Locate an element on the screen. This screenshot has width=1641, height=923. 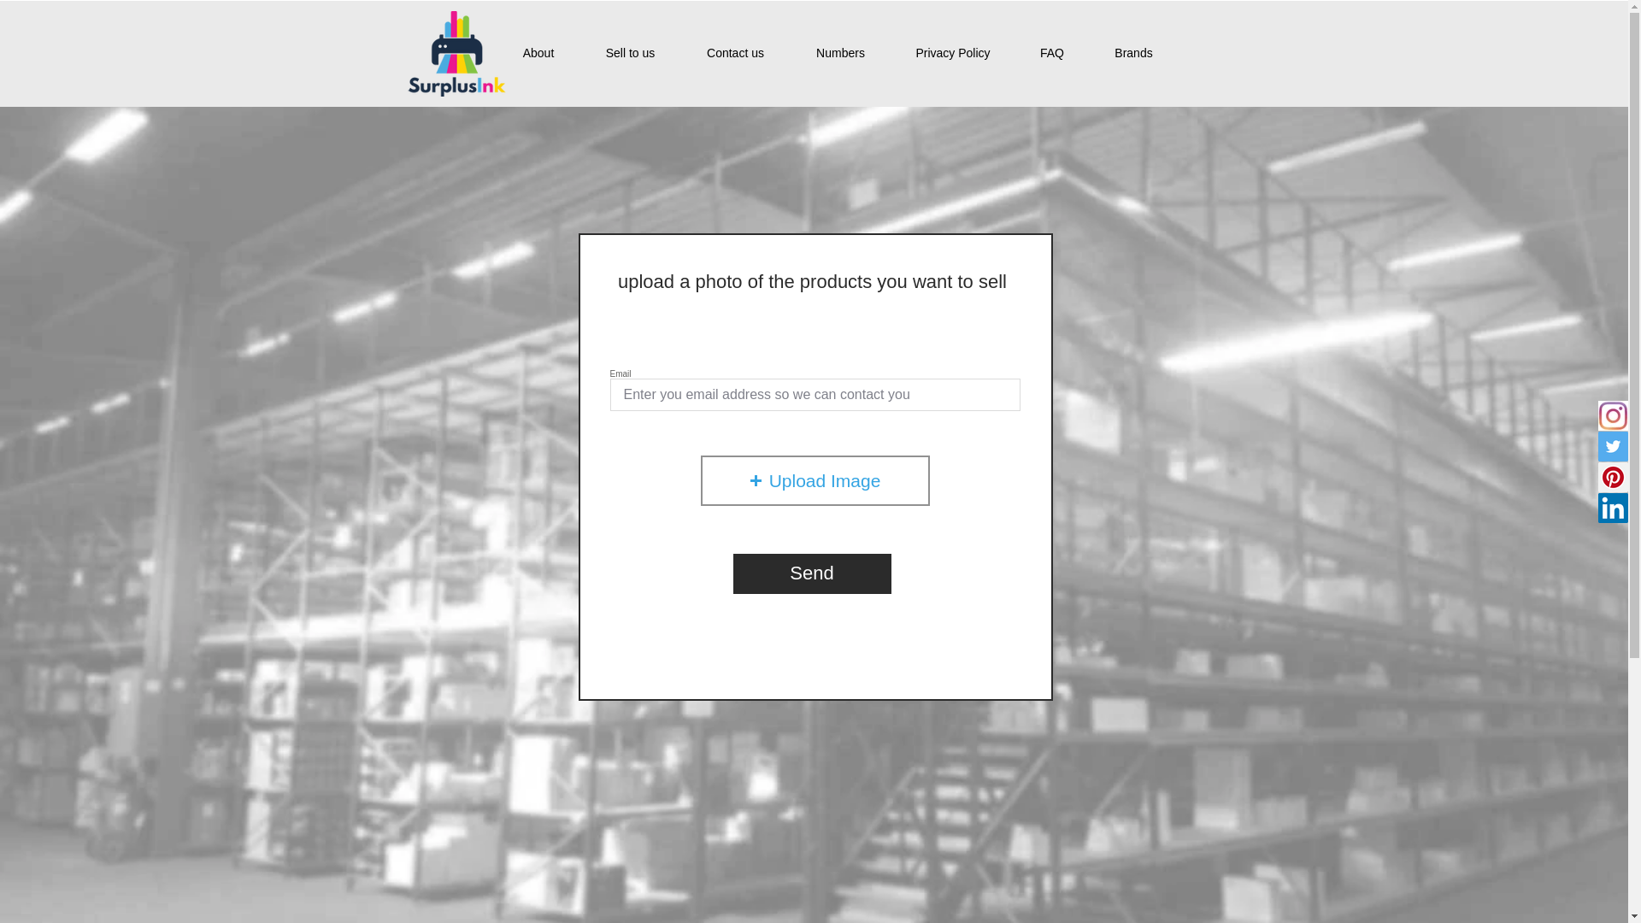
Send is located at coordinates (812, 574).